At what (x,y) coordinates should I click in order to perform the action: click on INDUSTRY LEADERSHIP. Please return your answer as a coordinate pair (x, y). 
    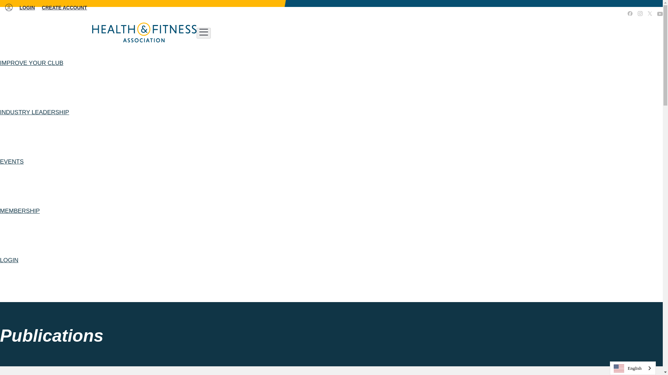
    Looking at the image, I should click on (35, 112).